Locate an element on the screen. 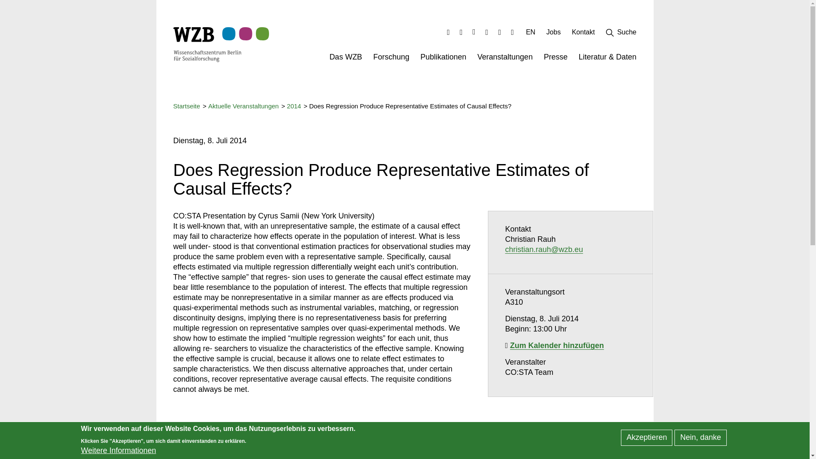 The width and height of the screenshot is (816, 459). Kontakt is located at coordinates (583, 34).